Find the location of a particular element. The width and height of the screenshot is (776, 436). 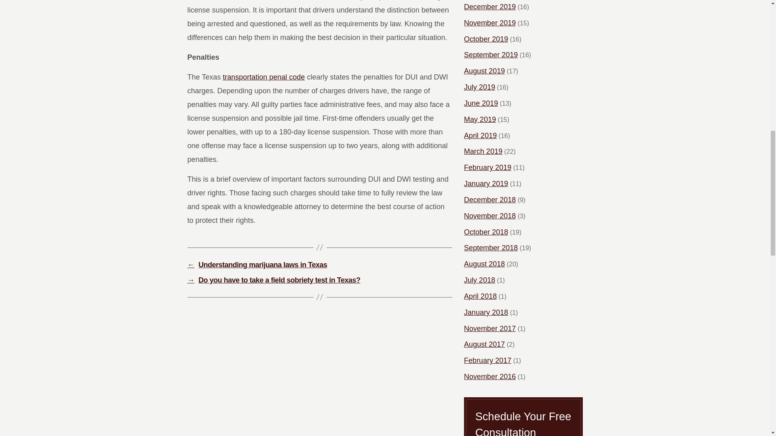

October 2019 is located at coordinates (486, 40).